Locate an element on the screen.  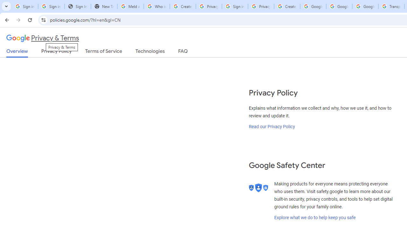
New Tab is located at coordinates (104, 6).